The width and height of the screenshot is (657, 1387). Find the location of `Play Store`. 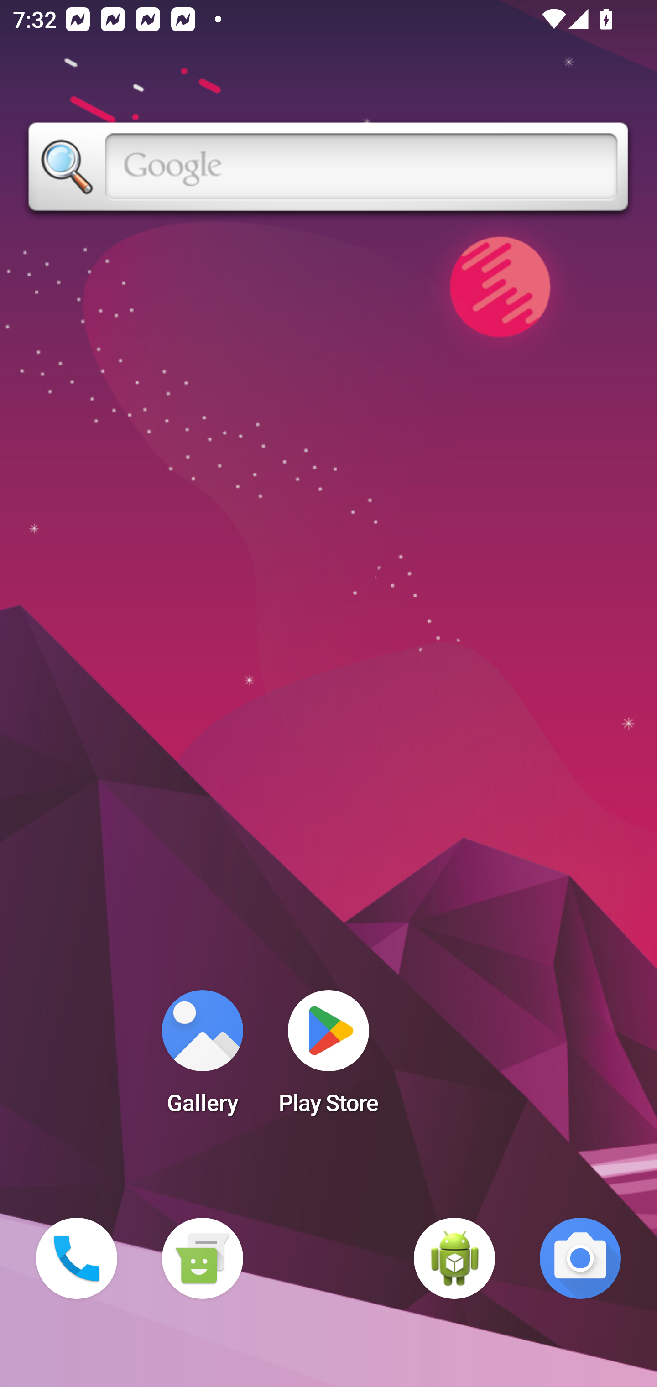

Play Store is located at coordinates (328, 1058).